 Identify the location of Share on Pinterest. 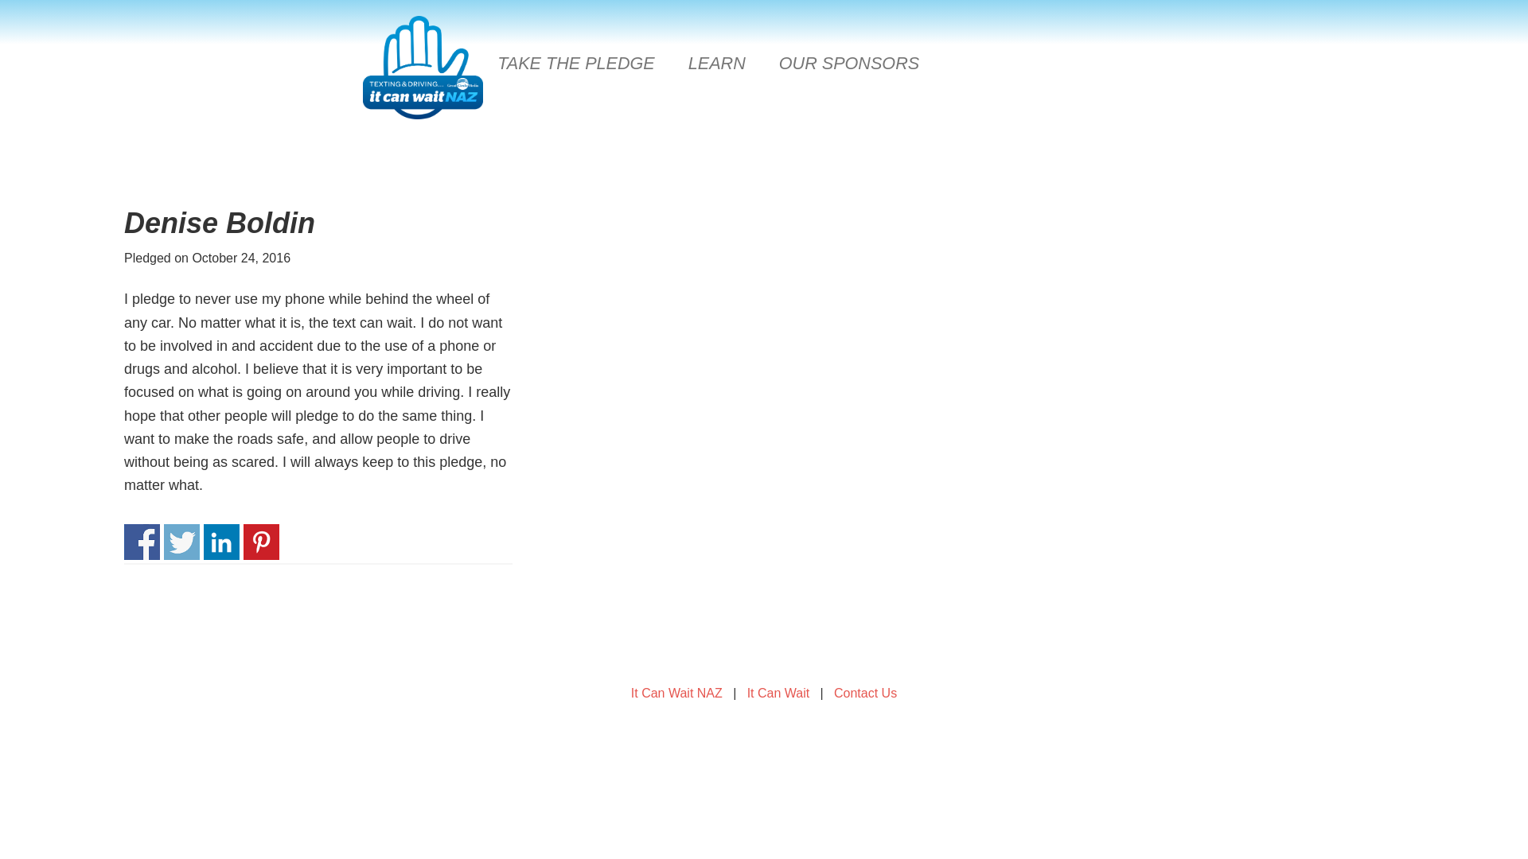
(261, 542).